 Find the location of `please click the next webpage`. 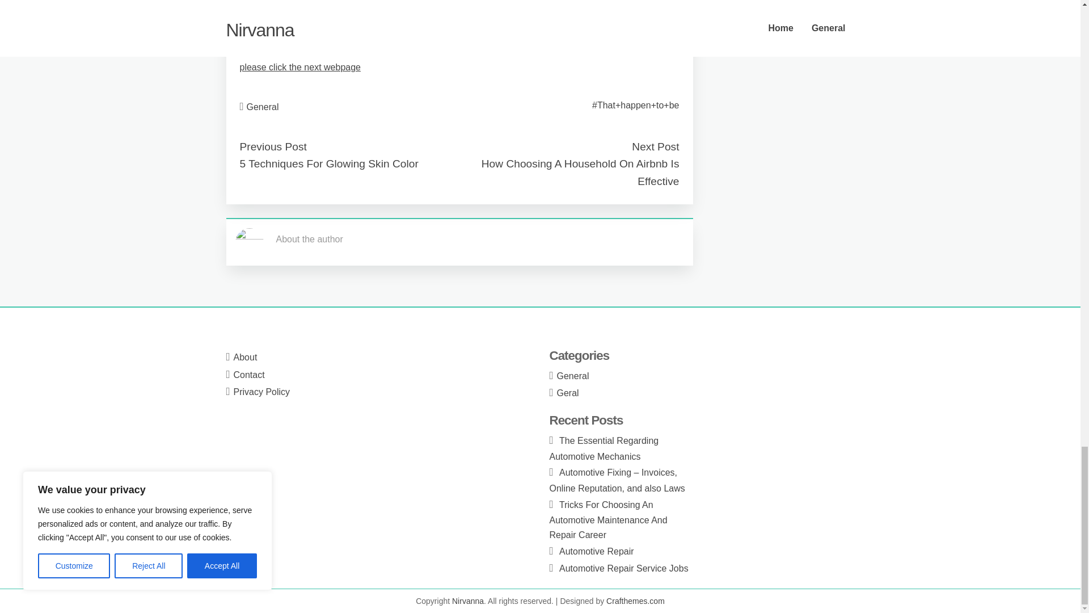

please click the next webpage is located at coordinates (299, 67).